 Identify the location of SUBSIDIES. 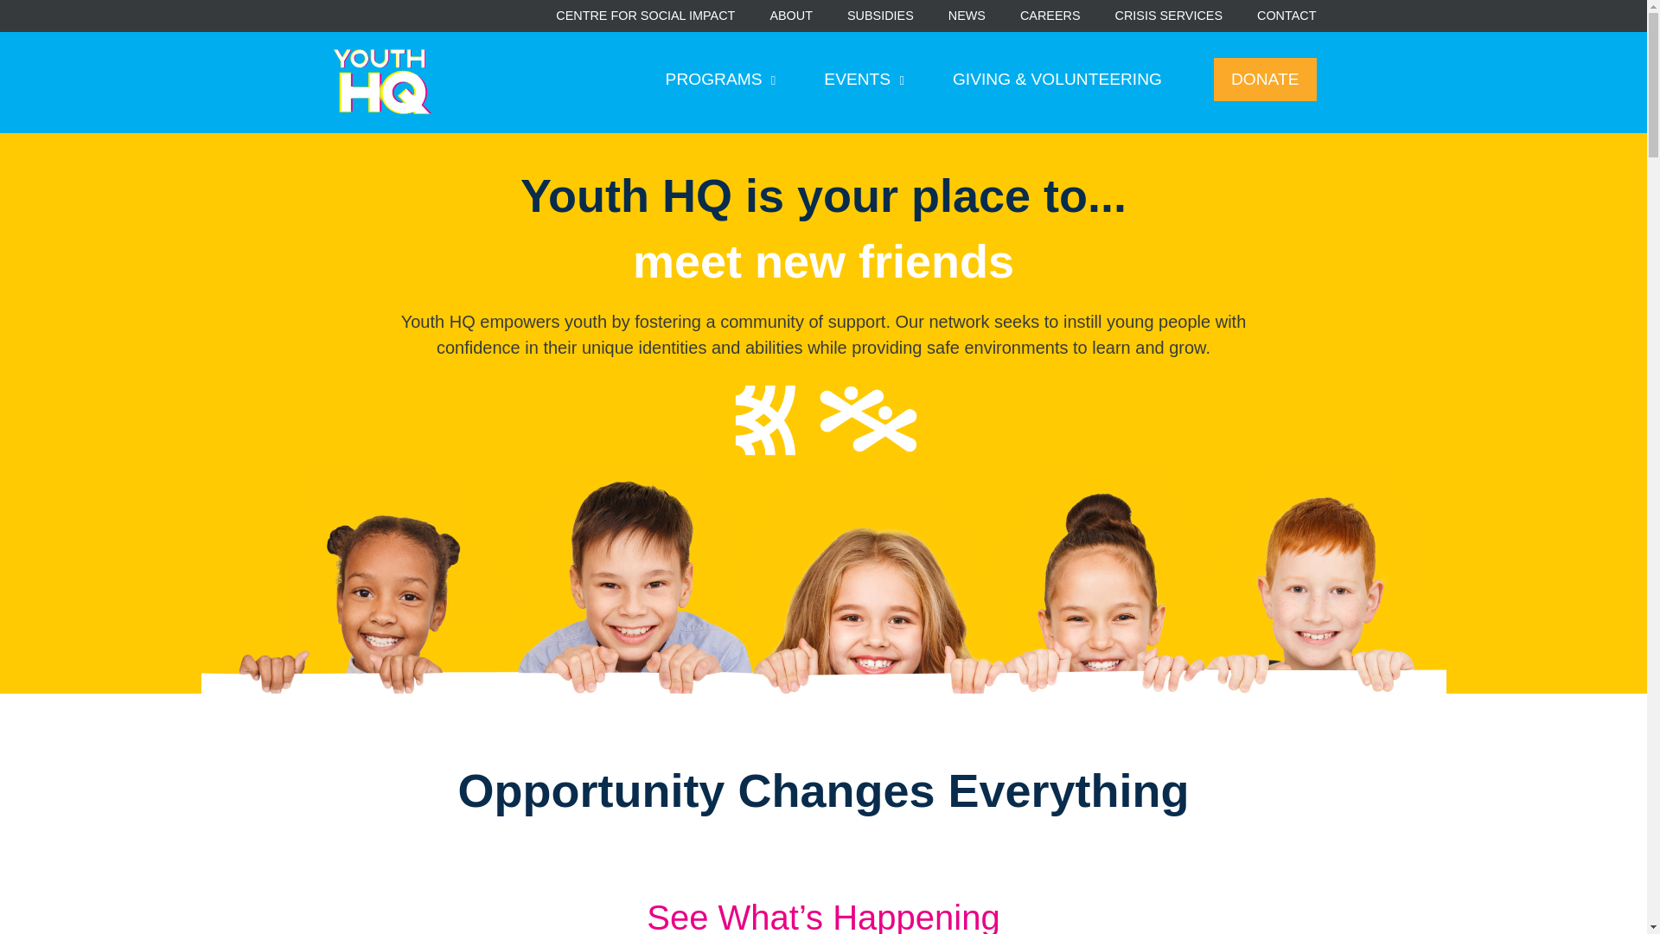
(880, 16).